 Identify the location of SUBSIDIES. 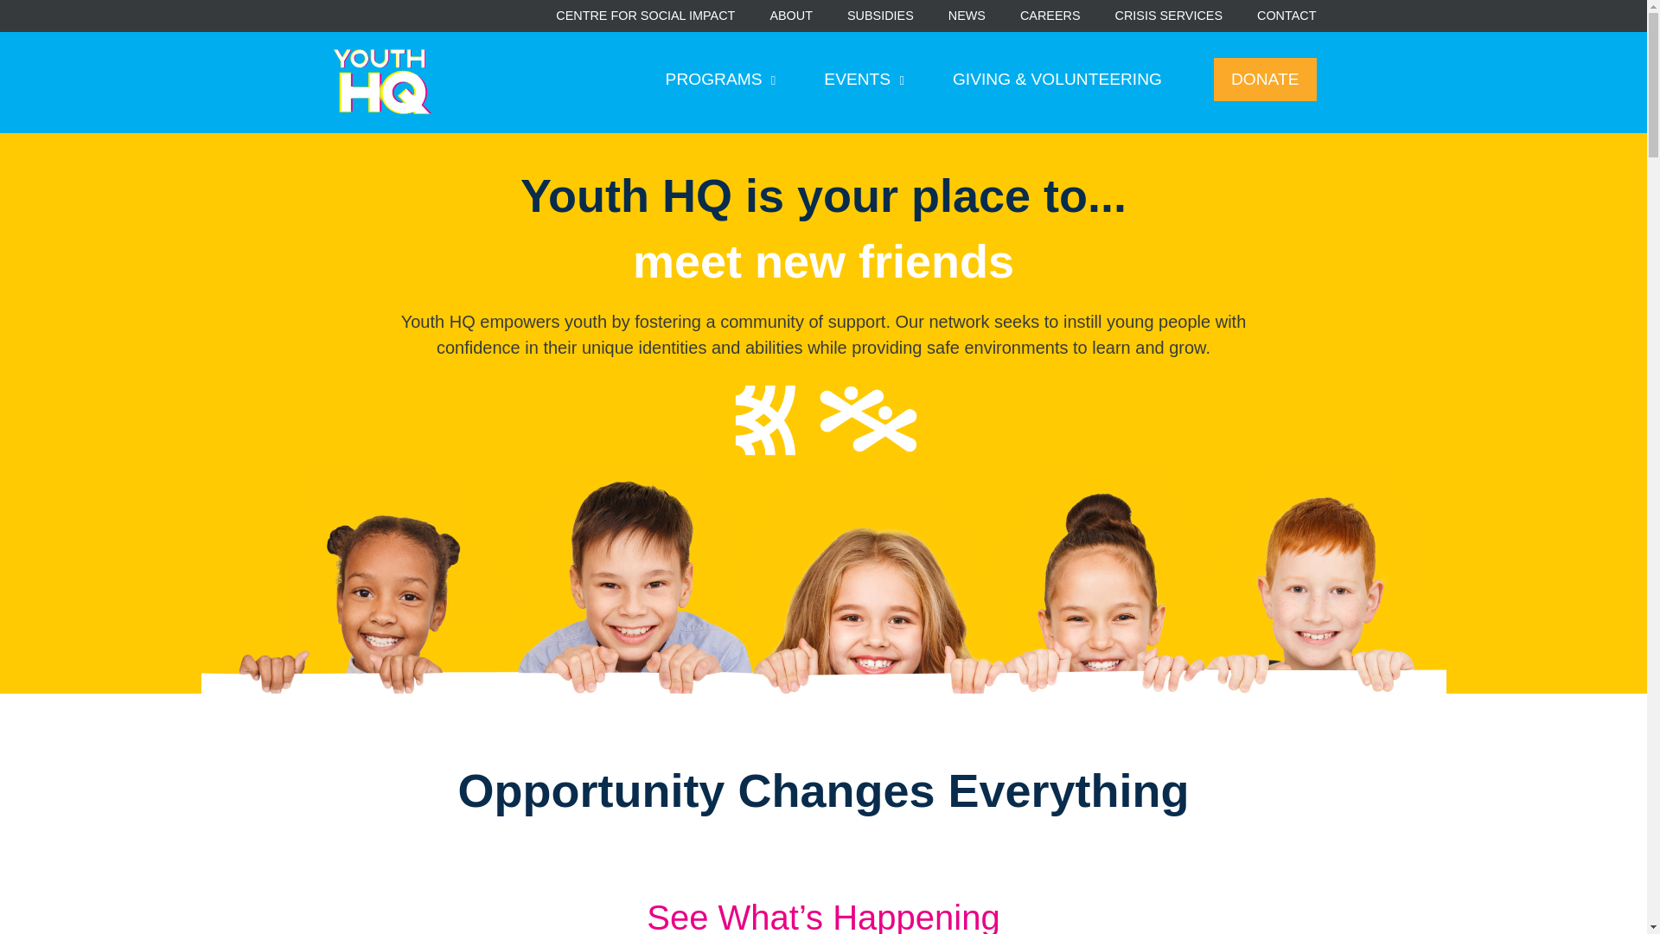
(880, 16).